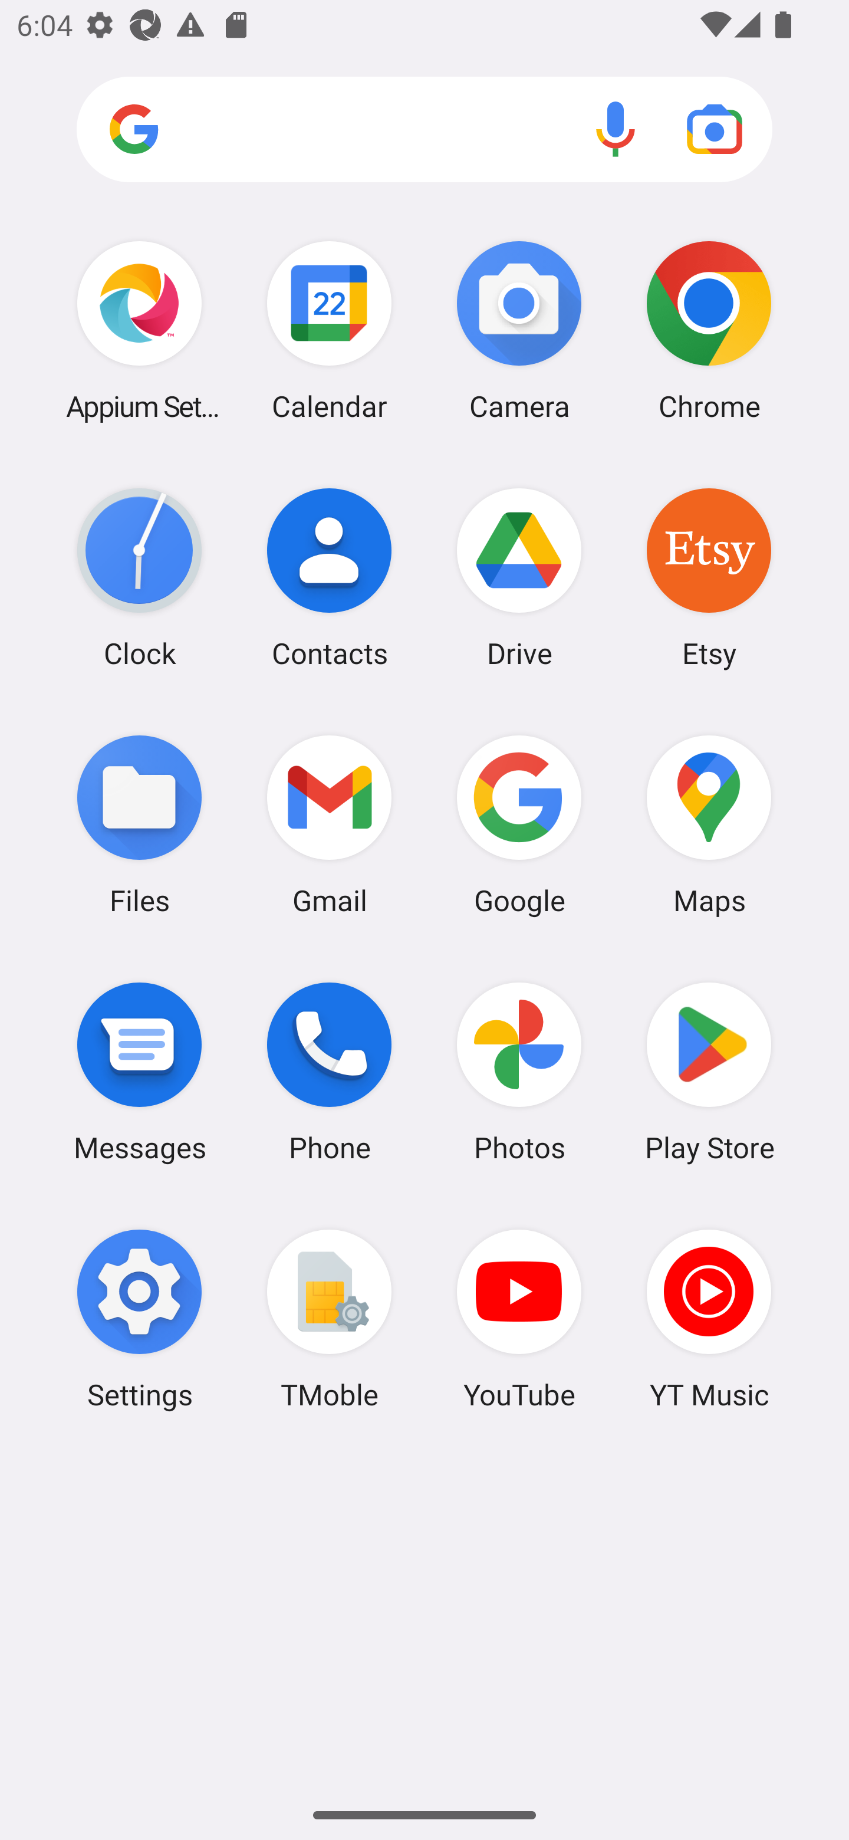  Describe the element at coordinates (329, 824) in the screenshot. I see `Gmail` at that location.